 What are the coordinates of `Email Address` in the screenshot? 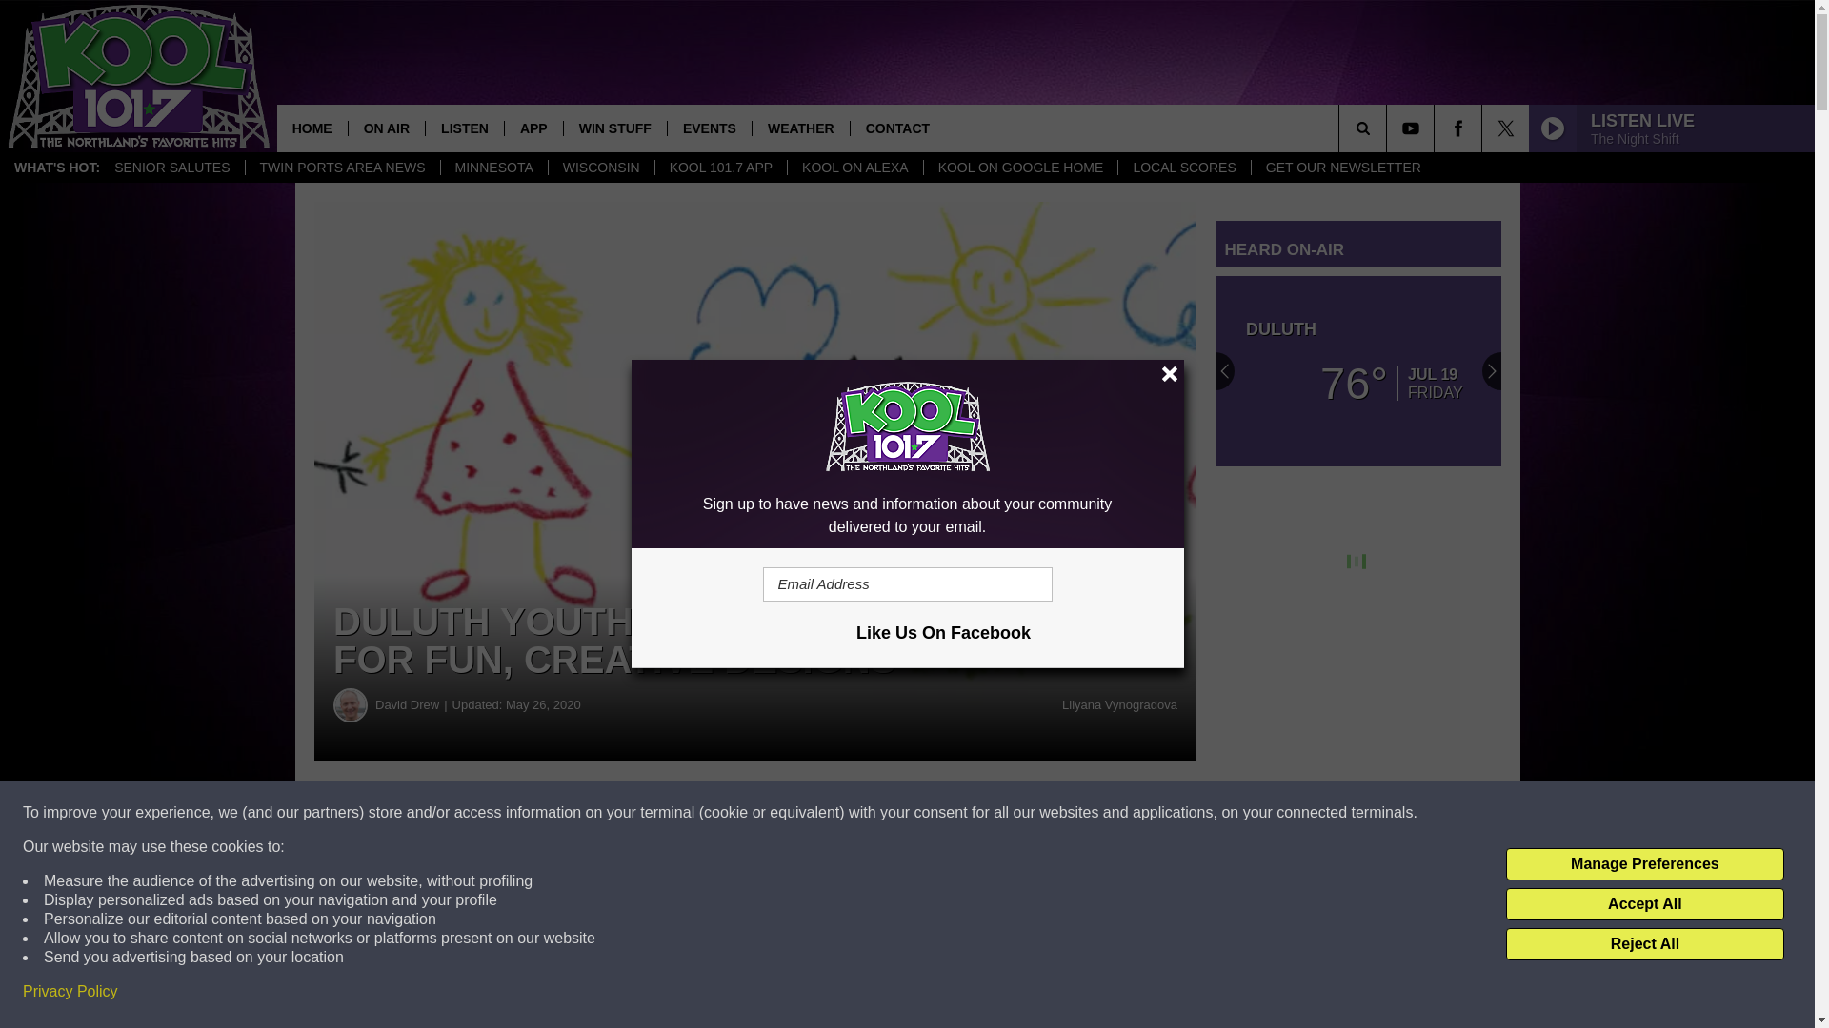 It's located at (907, 584).